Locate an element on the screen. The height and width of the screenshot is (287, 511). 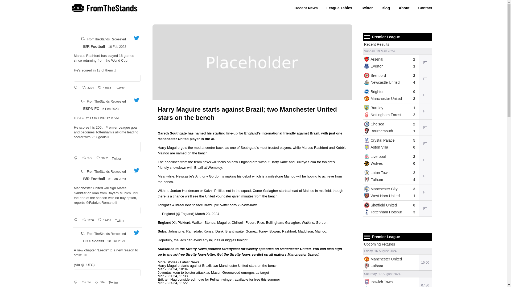
About is located at coordinates (404, 8).